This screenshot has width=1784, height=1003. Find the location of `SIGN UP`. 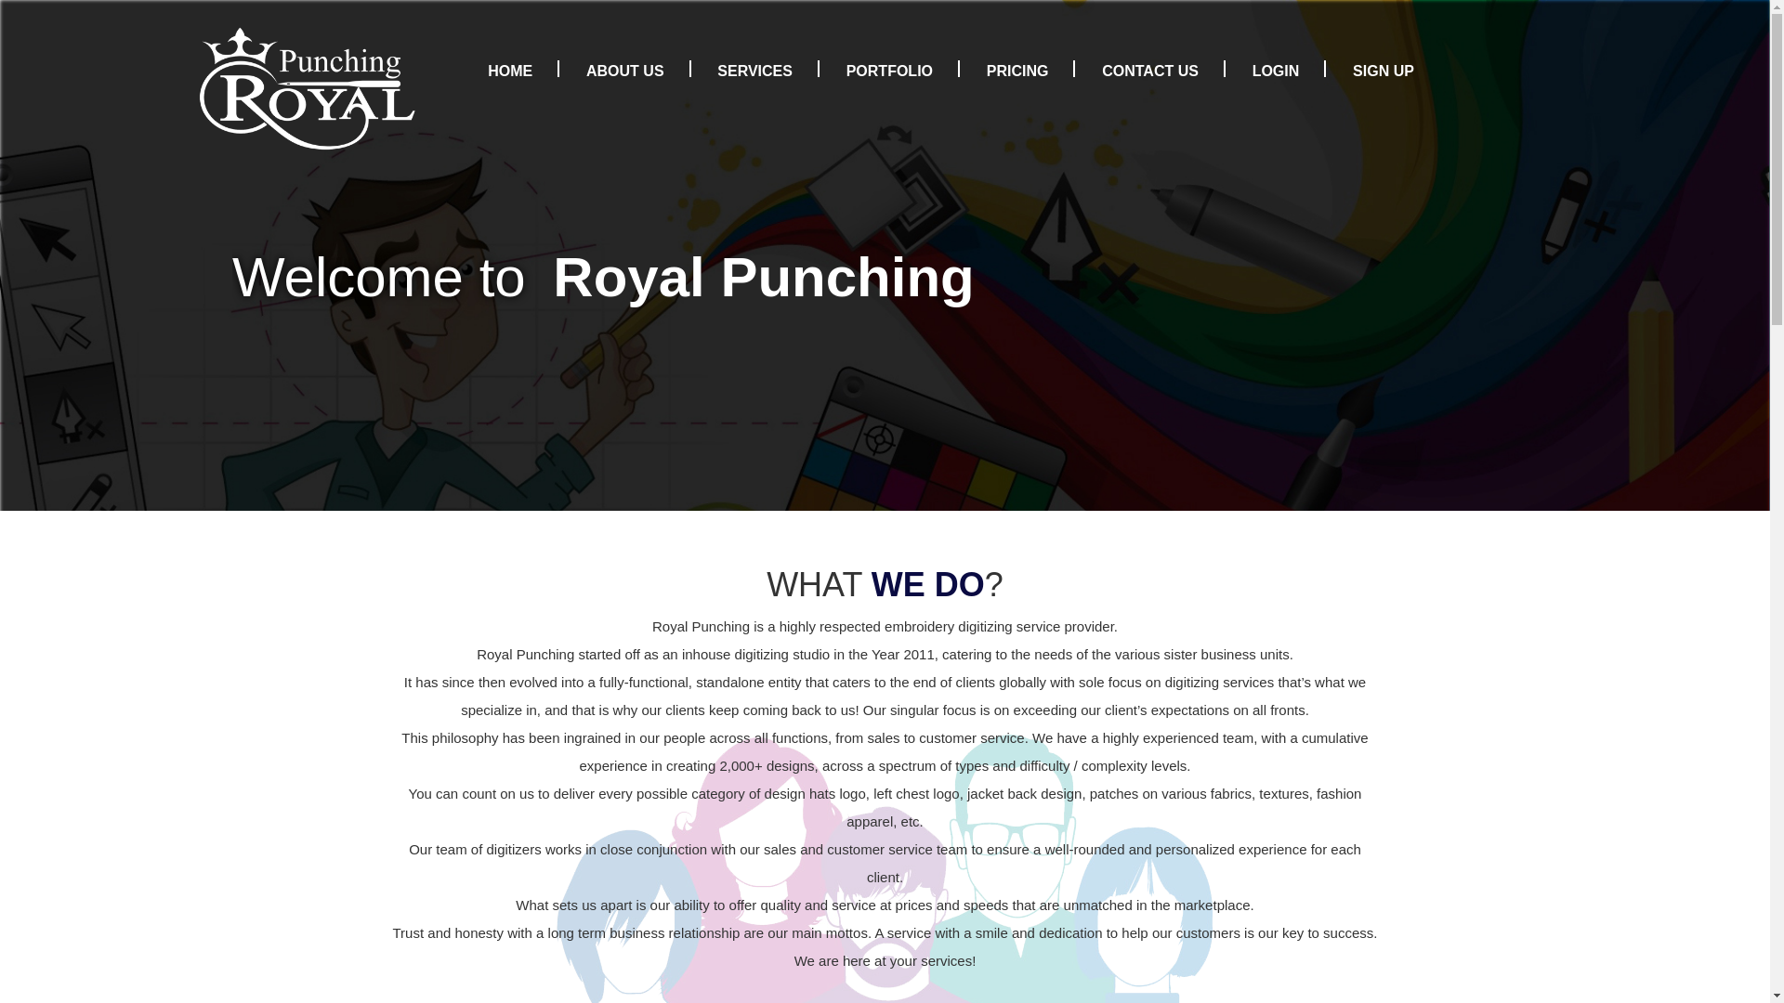

SIGN UP is located at coordinates (1383, 71).